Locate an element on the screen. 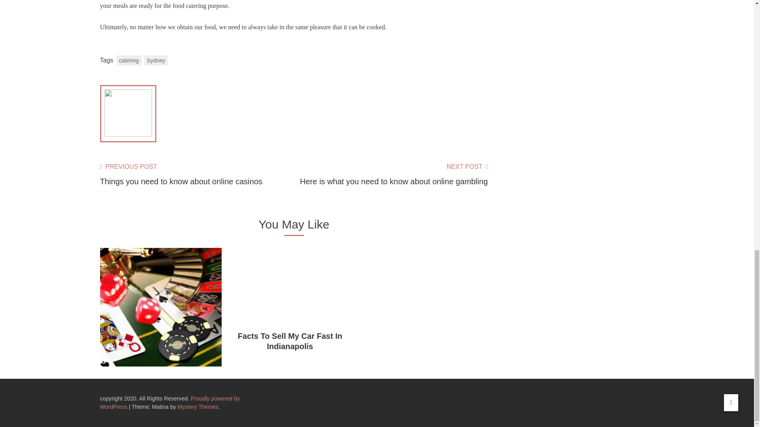 The image size is (760, 427). Facts To Sell My Car Fast In Indianapolis is located at coordinates (290, 341).